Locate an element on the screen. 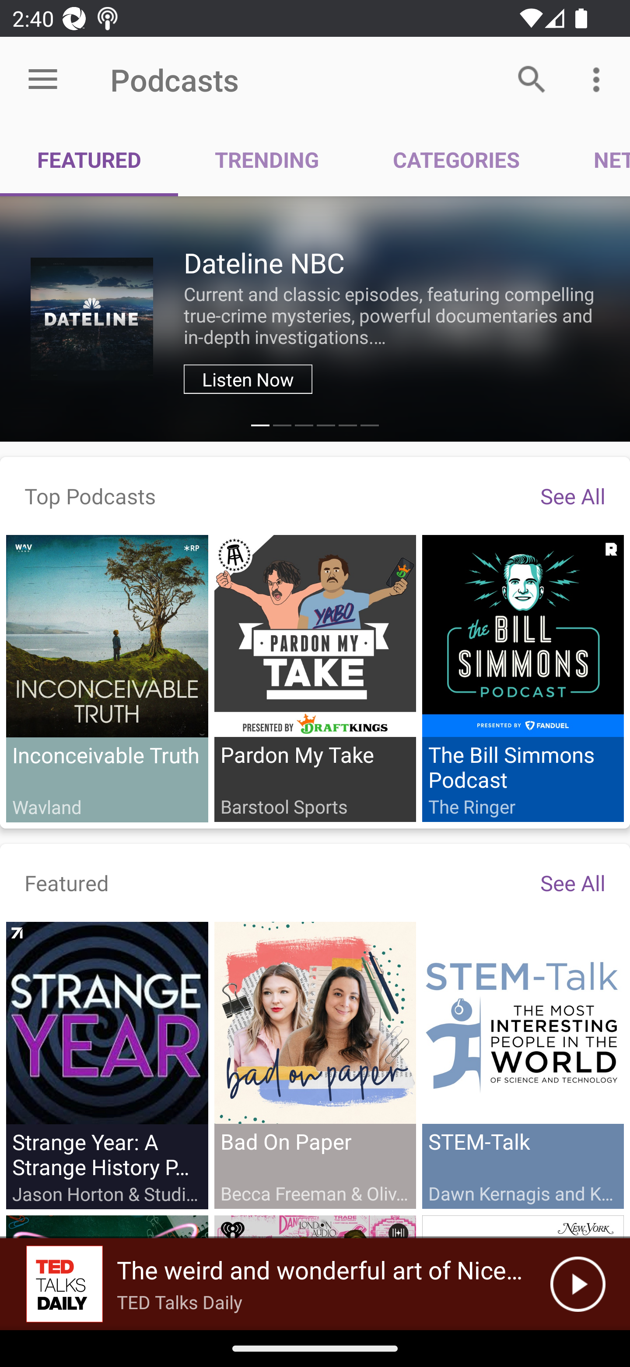 The image size is (630, 1367). TRENDING is located at coordinates (267, 159).